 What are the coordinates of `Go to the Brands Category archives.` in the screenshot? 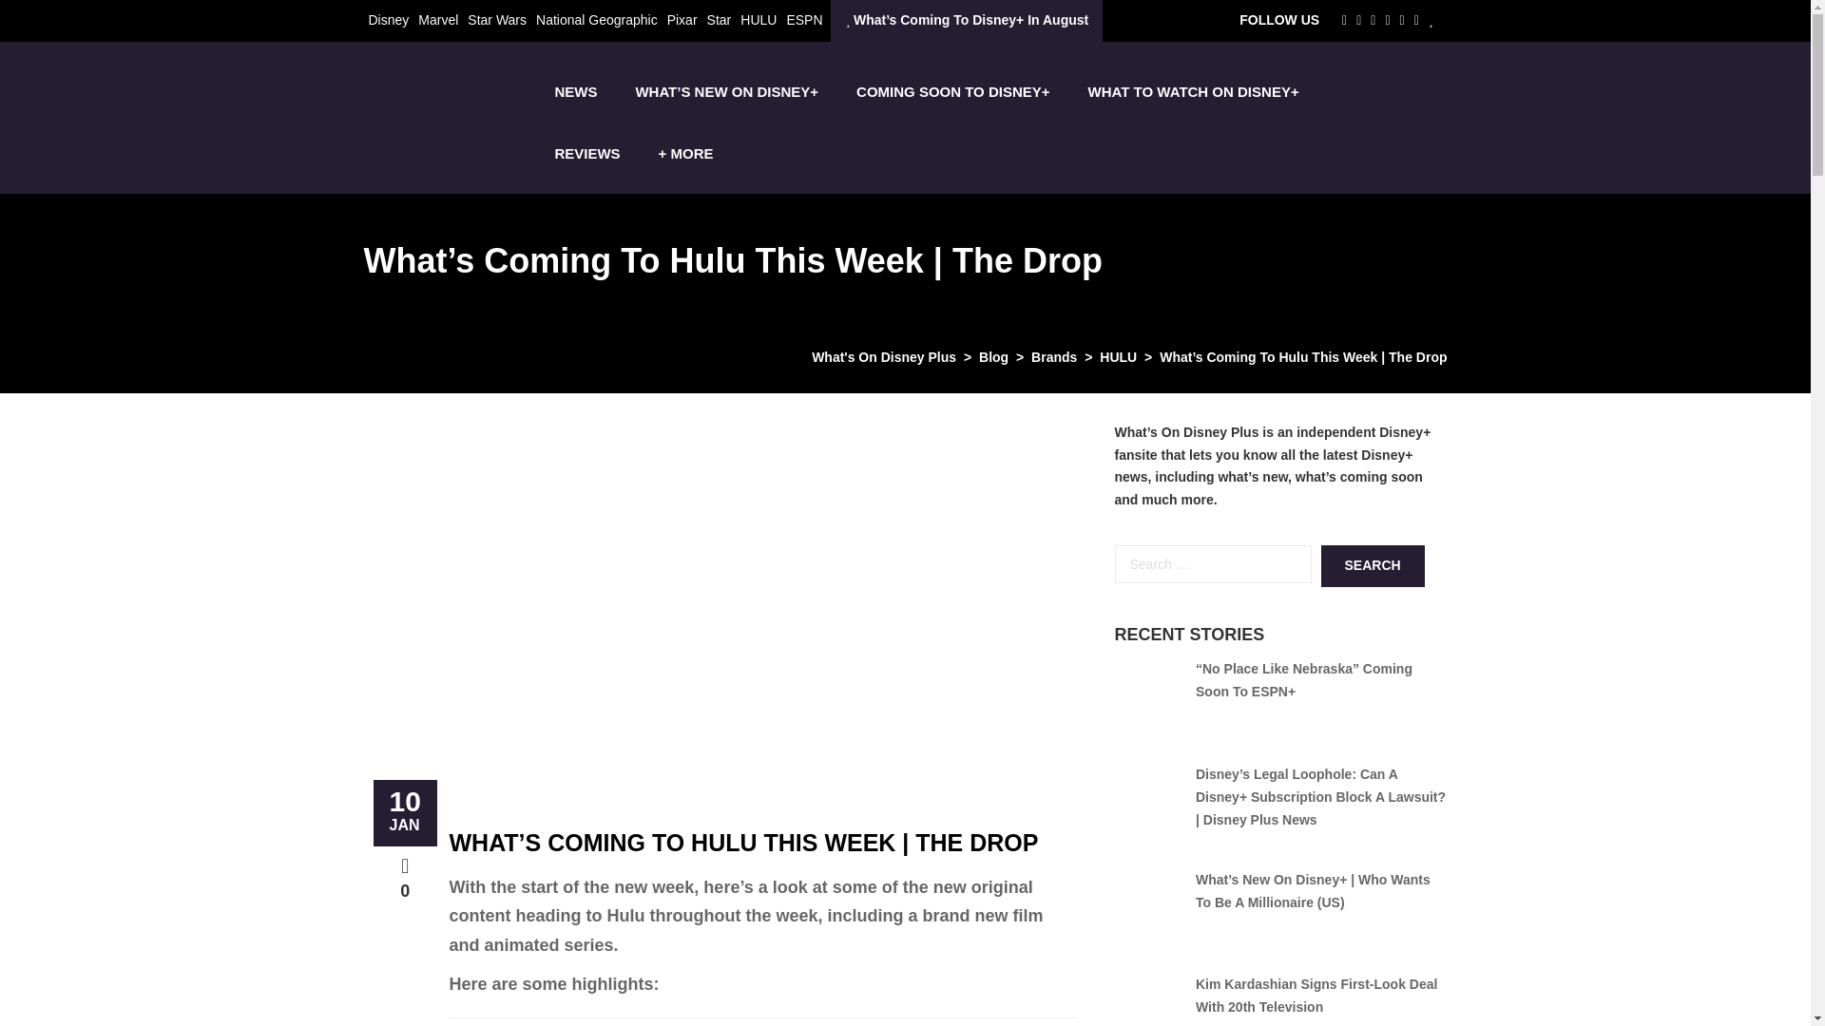 It's located at (1053, 357).